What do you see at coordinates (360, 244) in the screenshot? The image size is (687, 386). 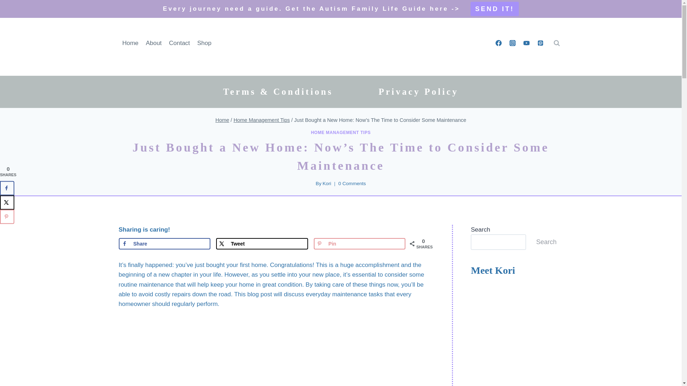 I see `Save to Pinterest` at bounding box center [360, 244].